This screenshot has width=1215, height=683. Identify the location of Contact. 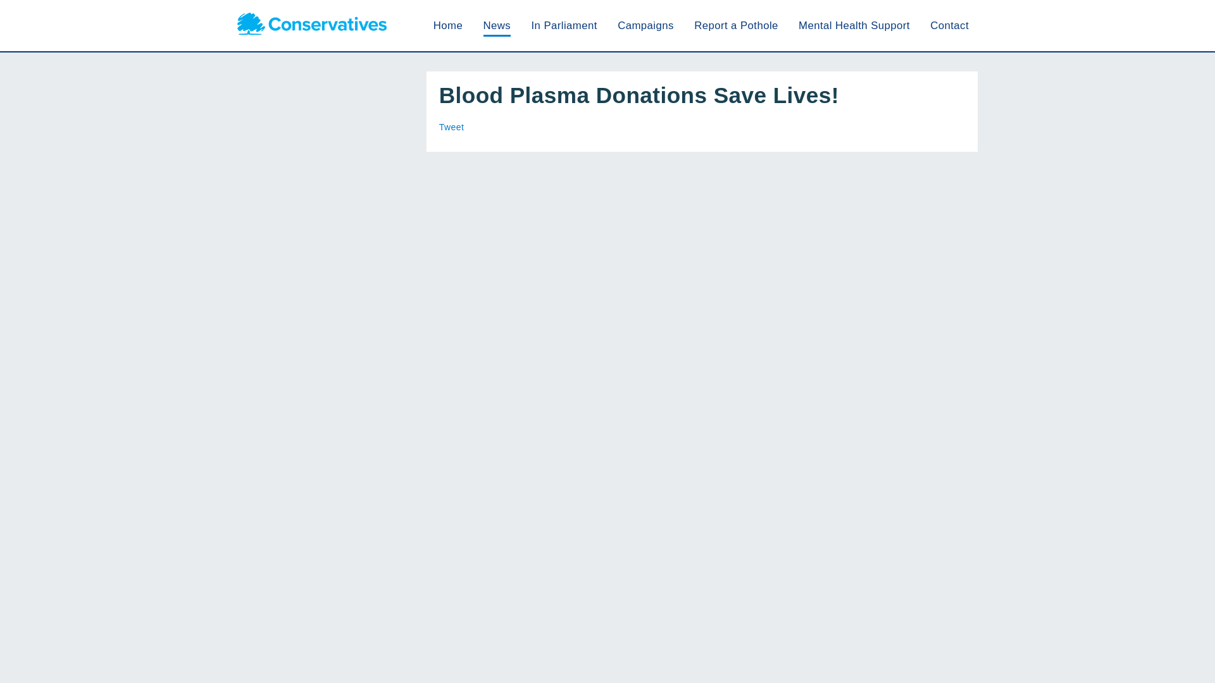
(949, 25).